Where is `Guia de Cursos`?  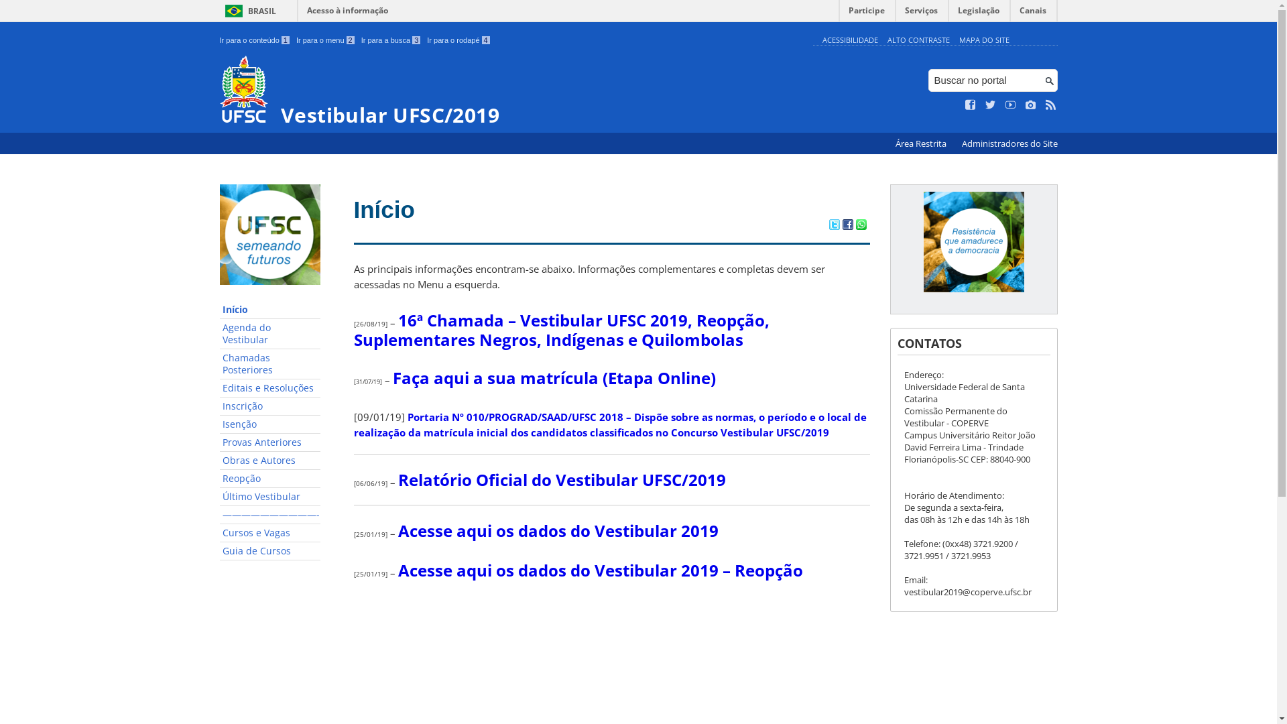 Guia de Cursos is located at coordinates (270, 551).